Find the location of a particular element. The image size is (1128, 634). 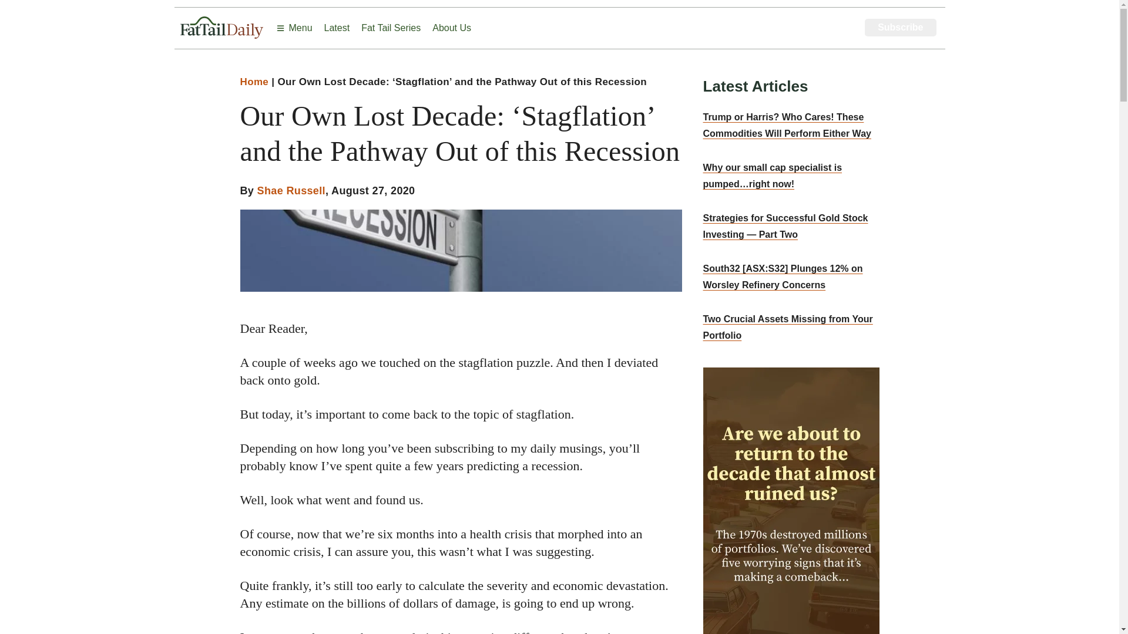

Menu is located at coordinates (294, 28).